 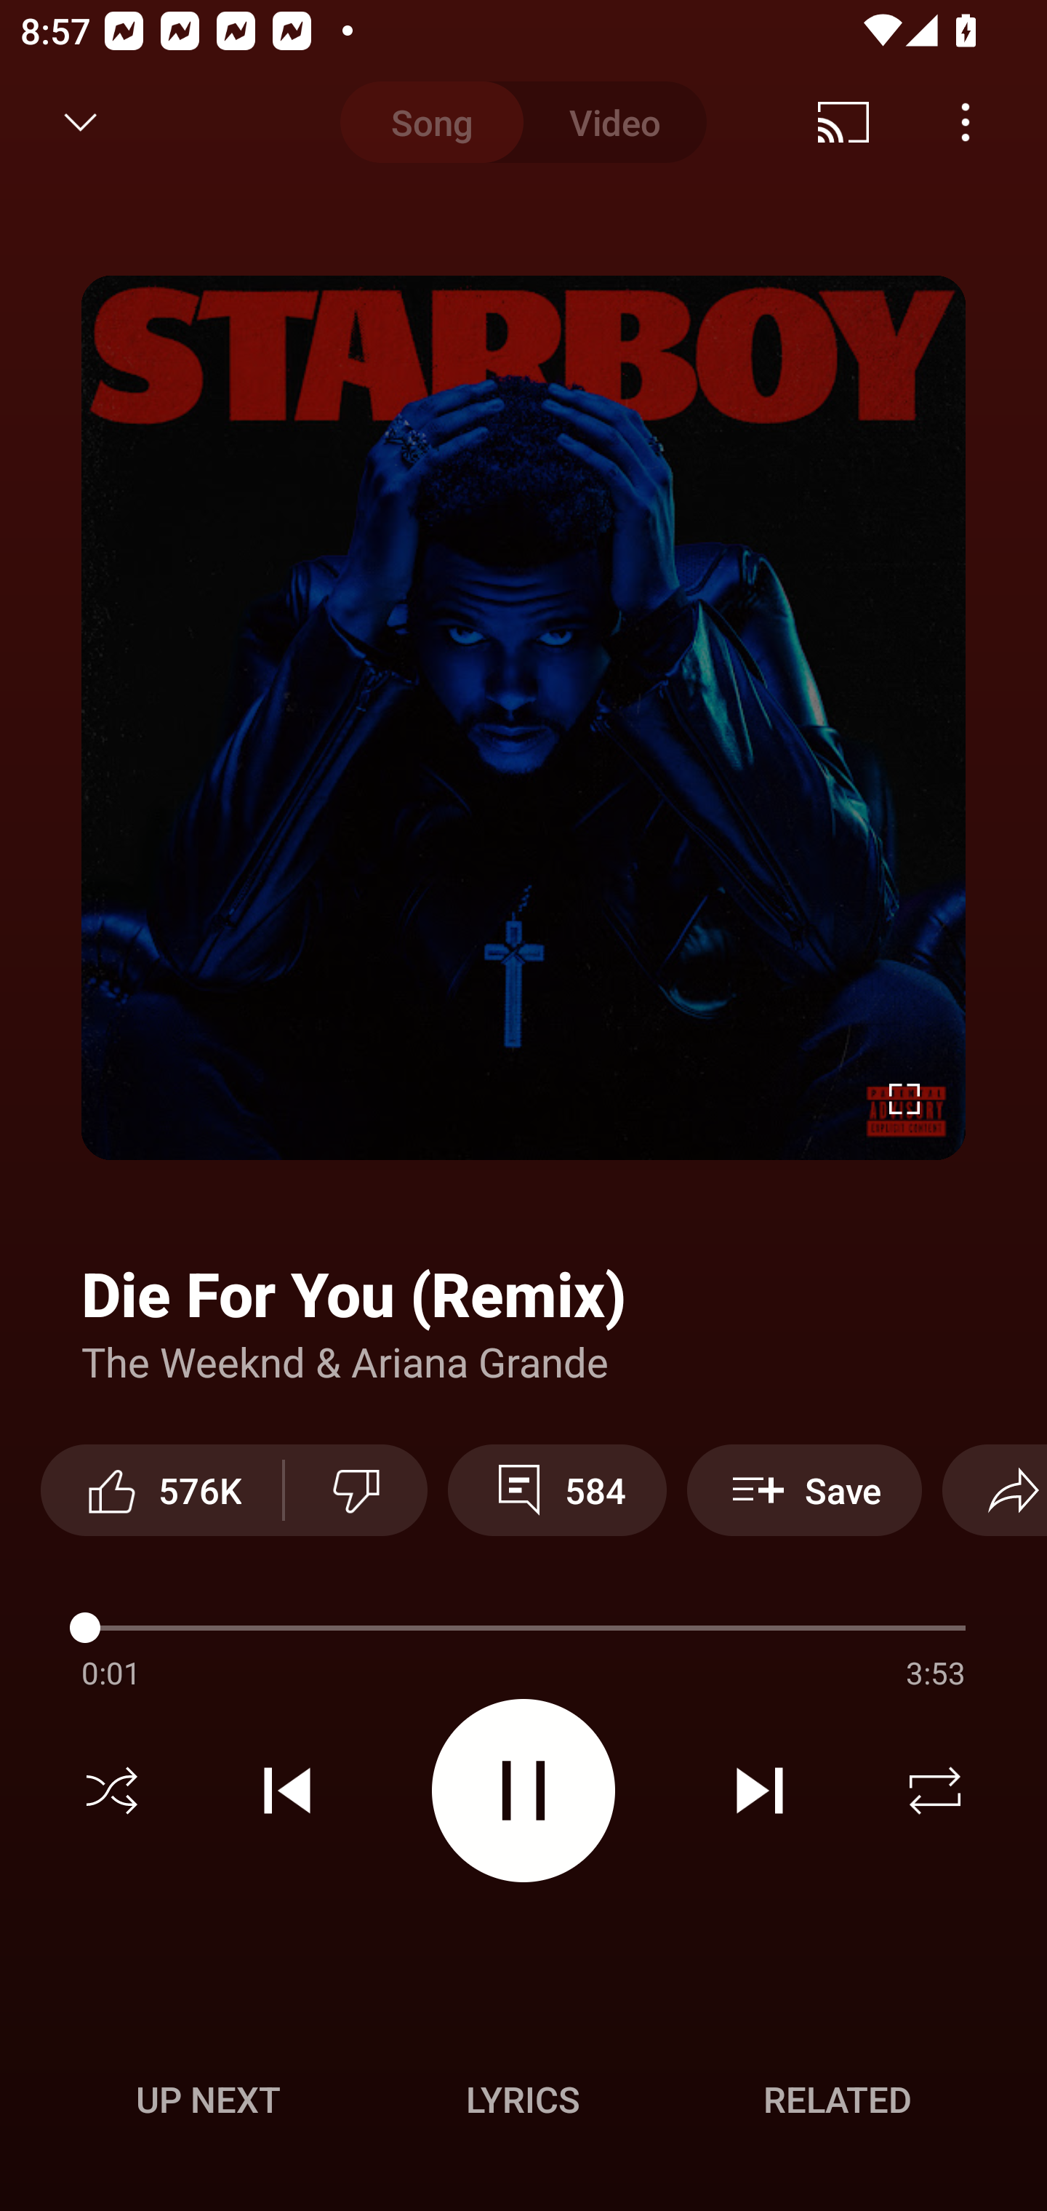 What do you see at coordinates (804, 1490) in the screenshot?
I see `Save Save to playlist` at bounding box center [804, 1490].